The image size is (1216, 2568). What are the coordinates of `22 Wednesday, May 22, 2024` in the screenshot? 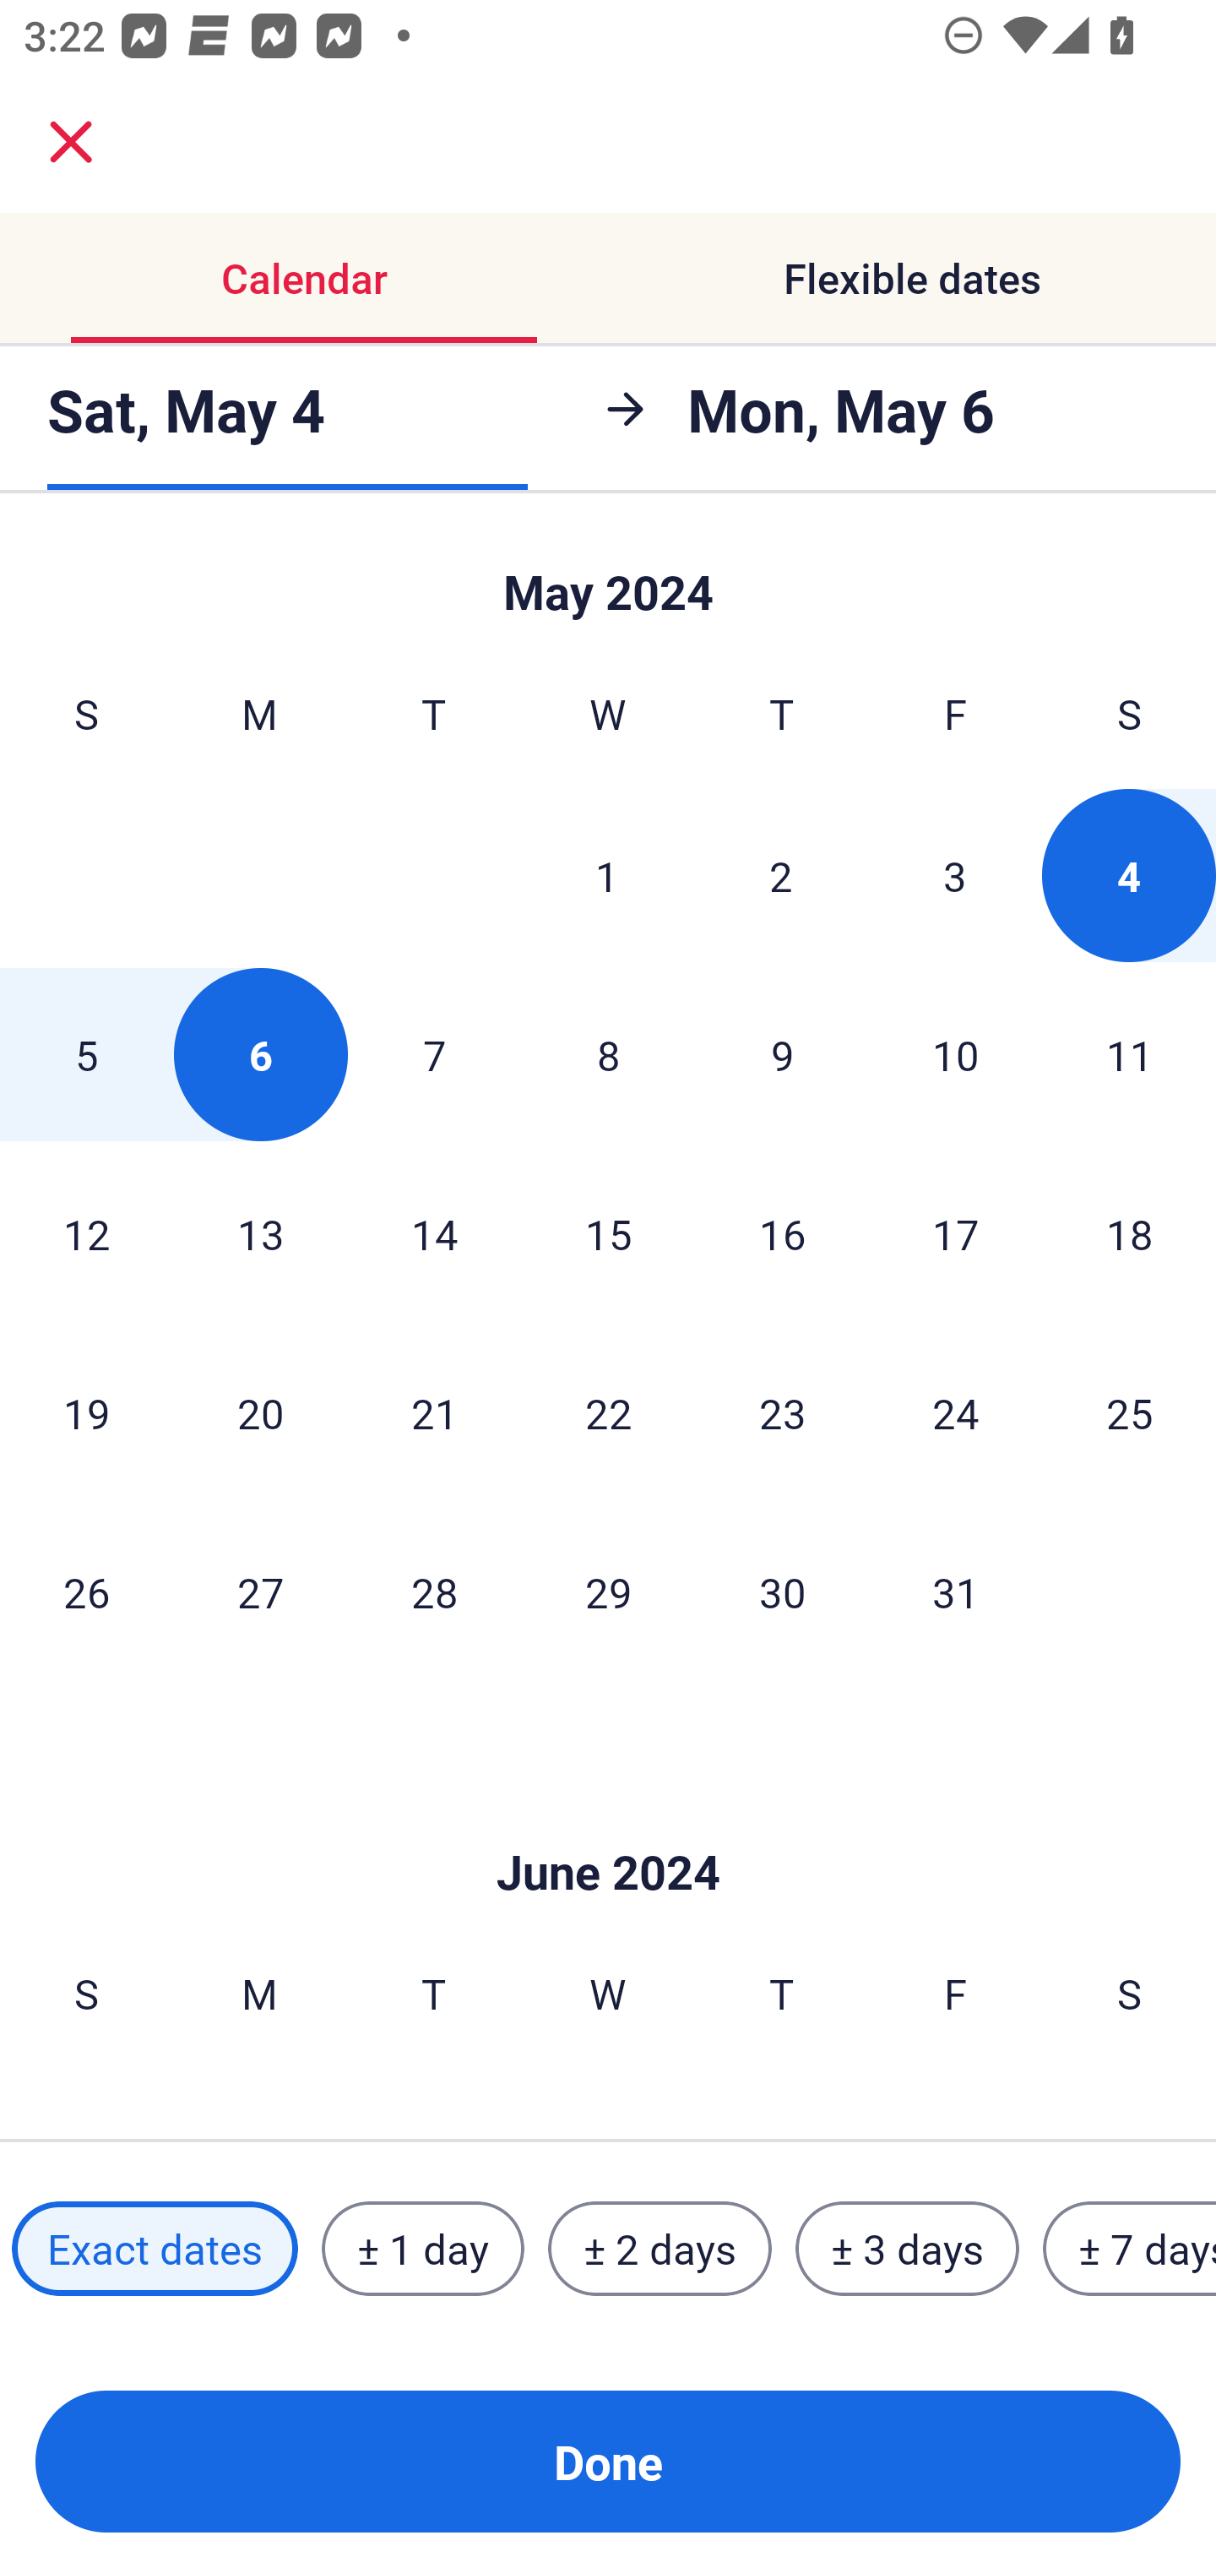 It's located at (608, 1412).